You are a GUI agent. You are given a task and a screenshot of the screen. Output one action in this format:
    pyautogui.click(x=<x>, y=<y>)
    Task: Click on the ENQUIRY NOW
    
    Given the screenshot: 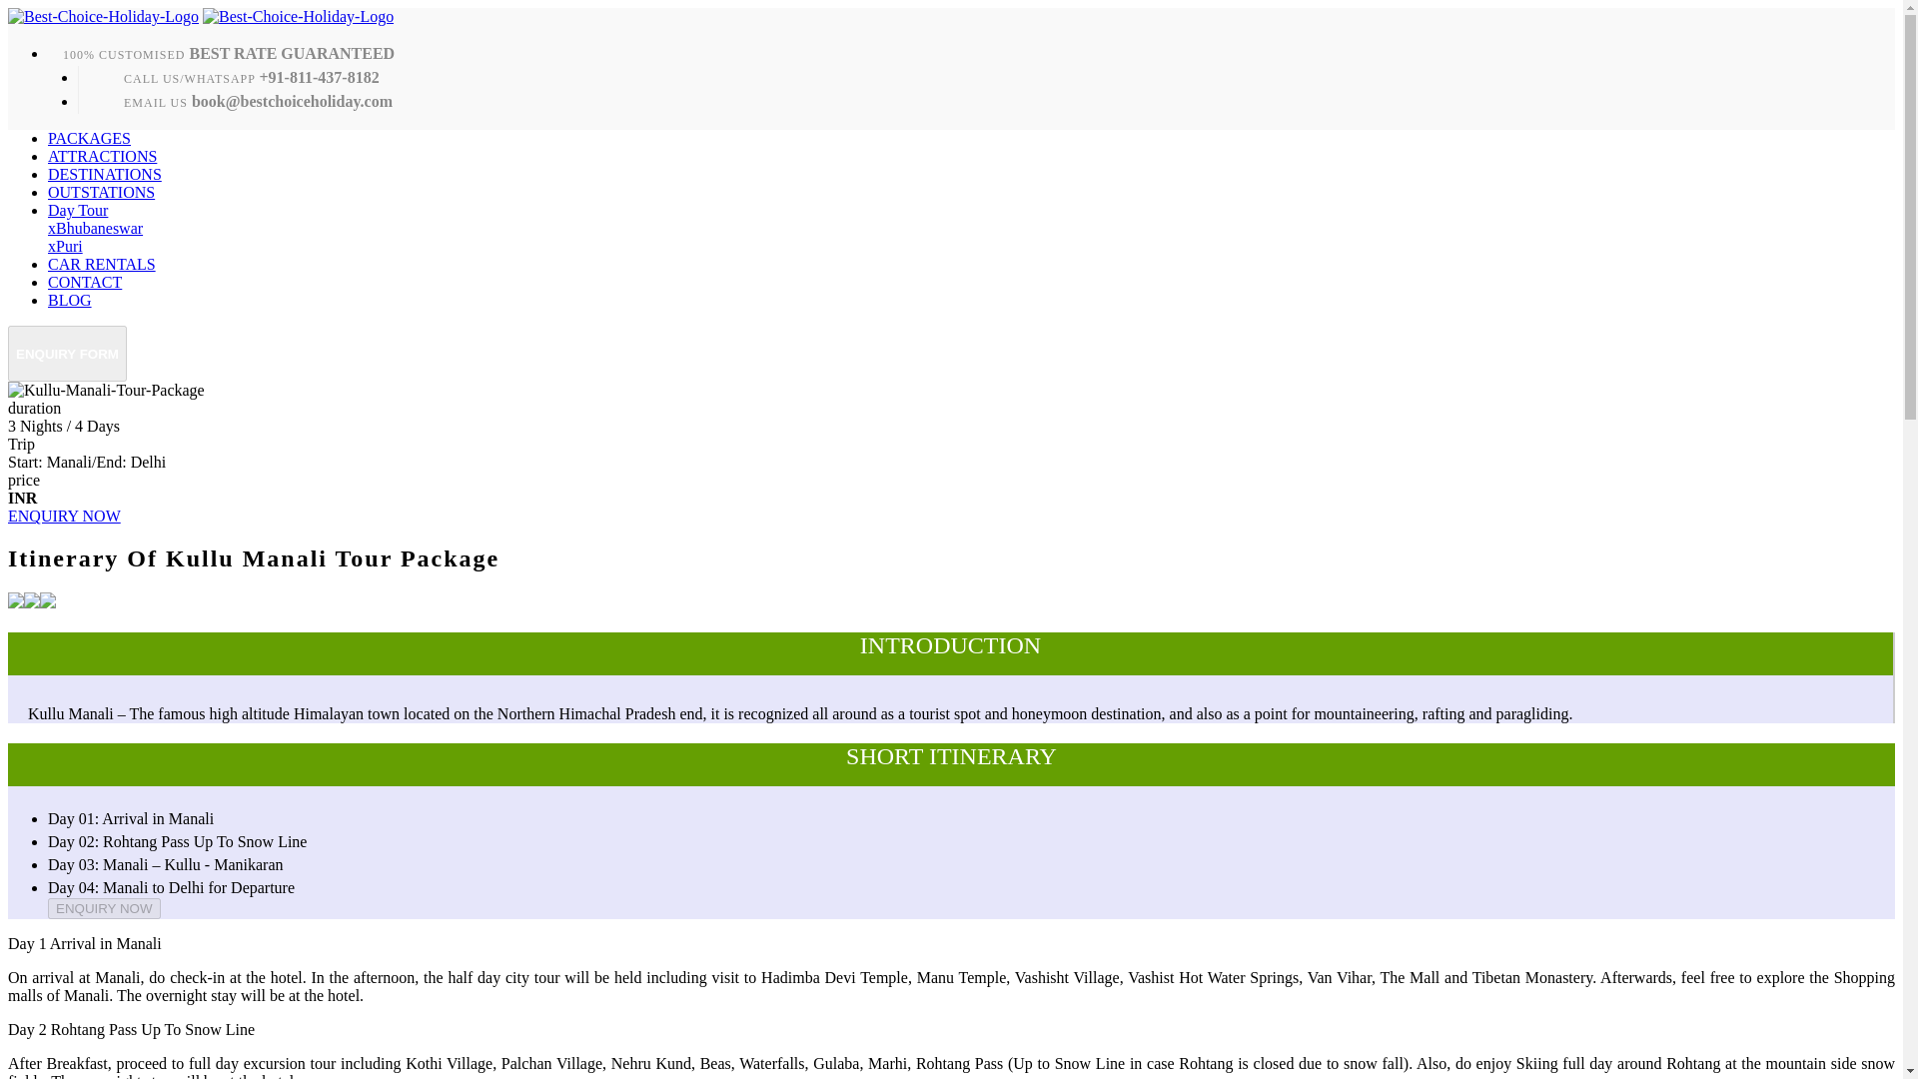 What is the action you would take?
    pyautogui.click(x=104, y=907)
    